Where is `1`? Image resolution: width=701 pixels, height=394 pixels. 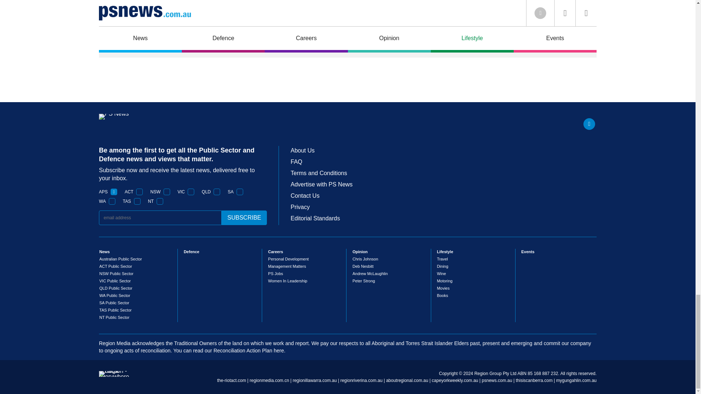
1 is located at coordinates (114, 192).